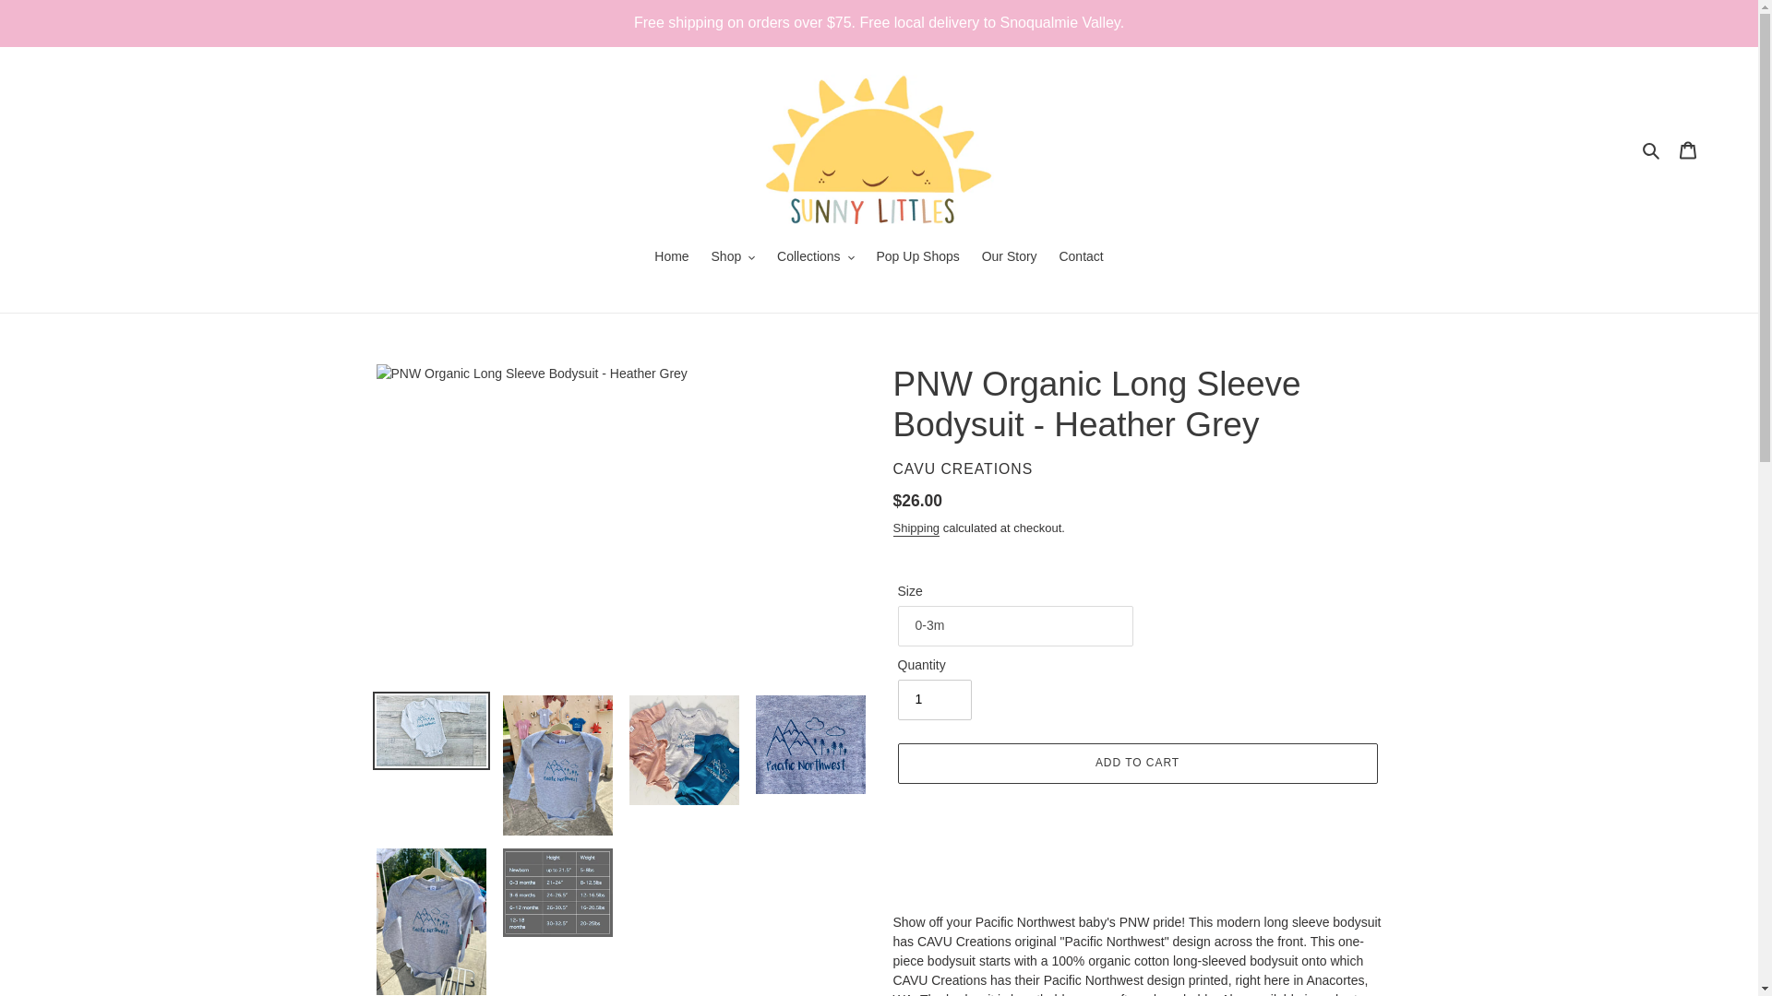  What do you see at coordinates (934, 699) in the screenshot?
I see `1` at bounding box center [934, 699].